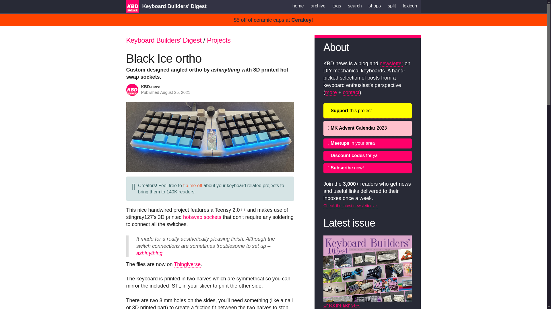  What do you see at coordinates (149, 253) in the screenshot?
I see `ashinything` at bounding box center [149, 253].